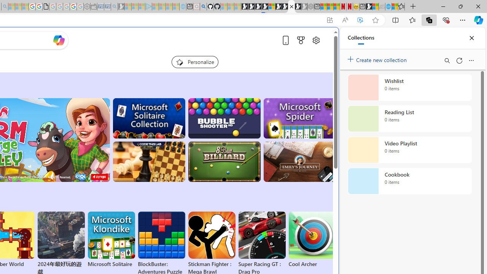 The height and width of the screenshot is (274, 487). Describe the element at coordinates (224, 118) in the screenshot. I see `Bubble Shooter HD` at that location.